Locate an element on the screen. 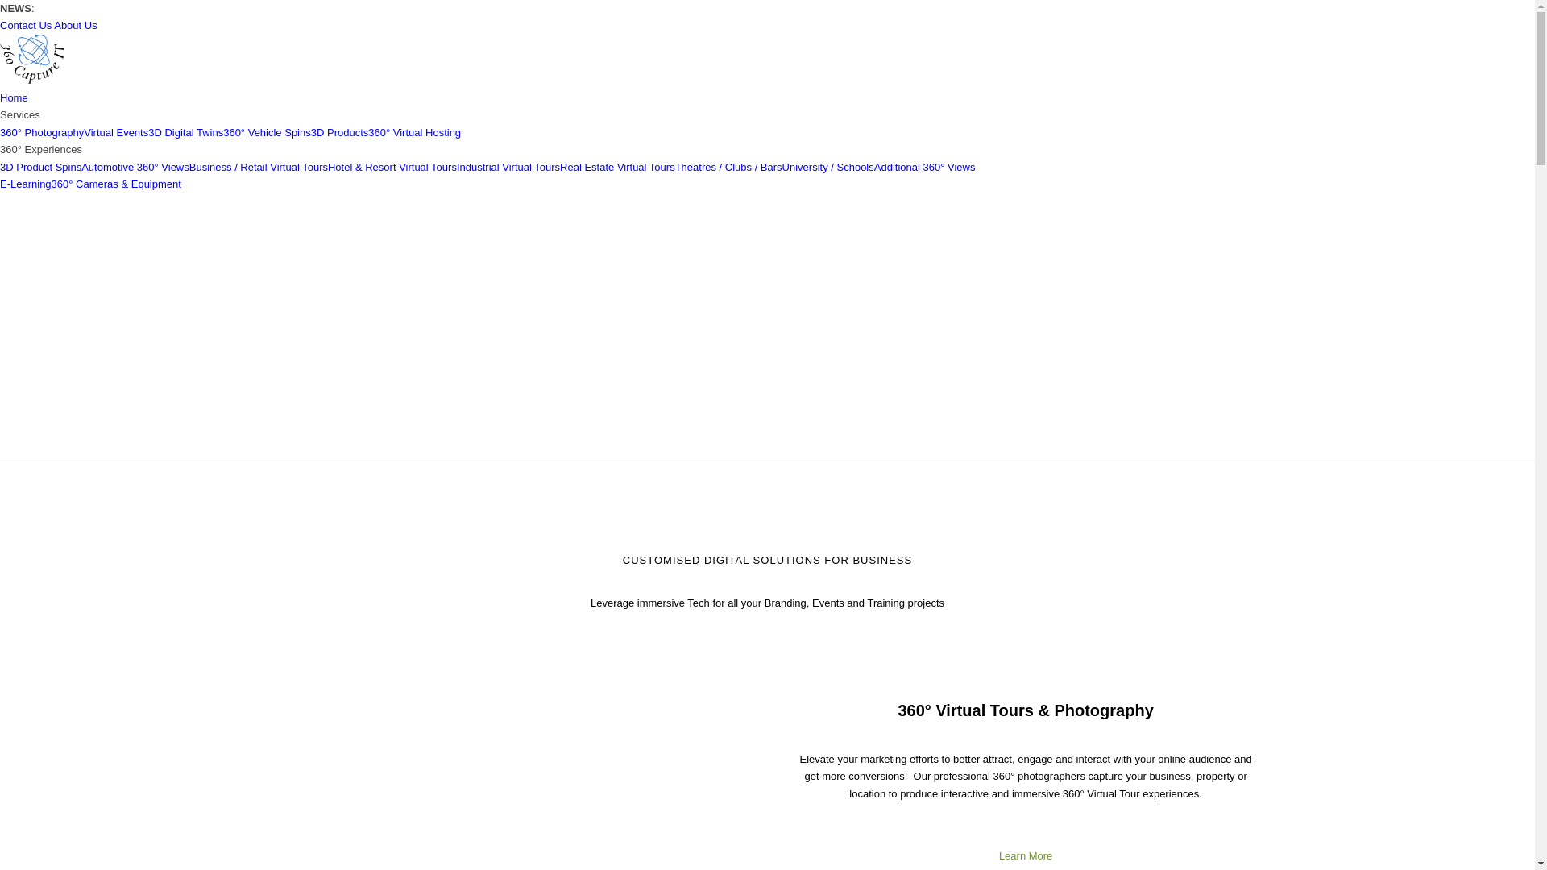 The height and width of the screenshot is (870, 1547). Hotel & Resort Virtual Tours is located at coordinates (392, 168).